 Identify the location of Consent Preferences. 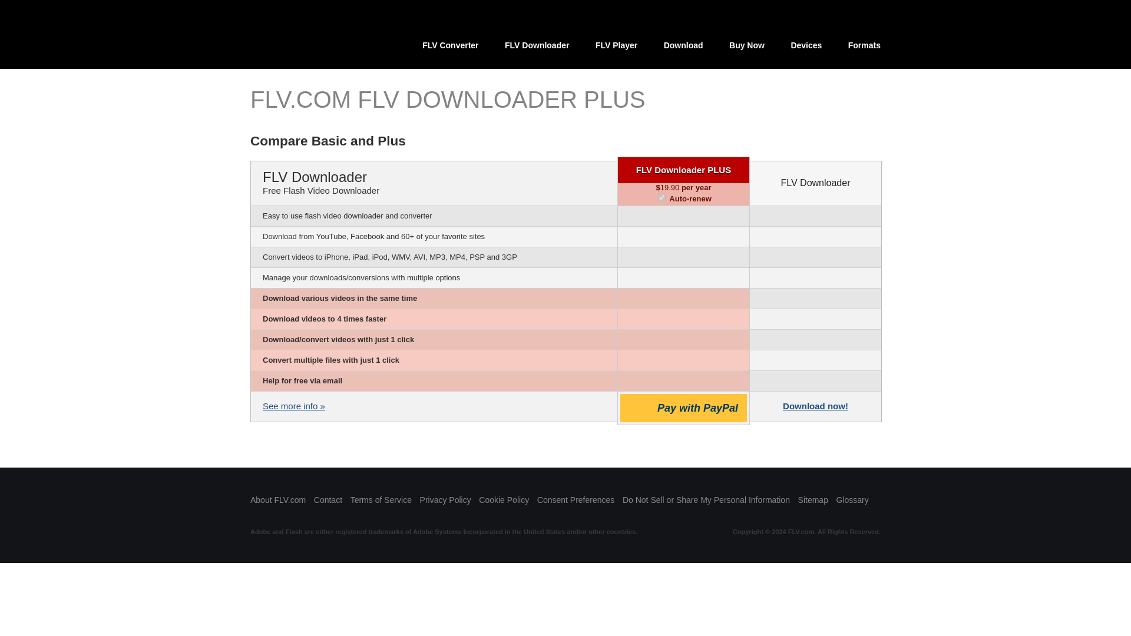
(576, 500).